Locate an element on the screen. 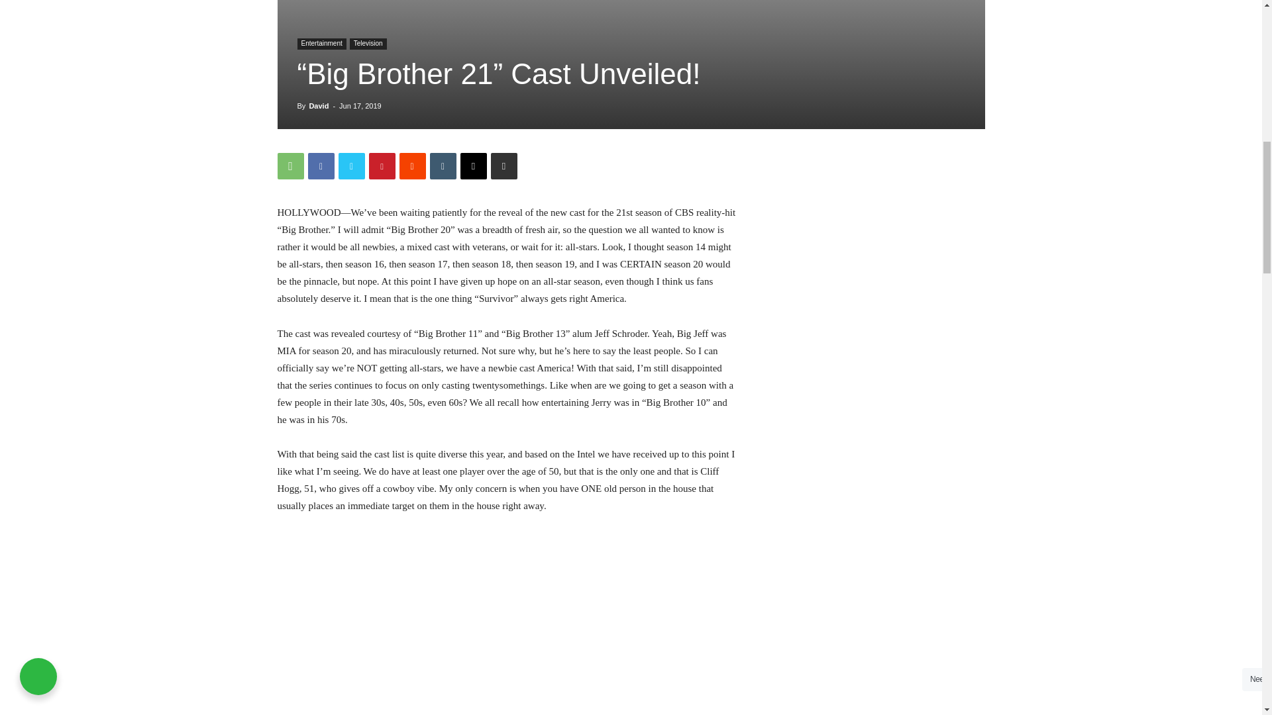  Pinterest is located at coordinates (382, 166).